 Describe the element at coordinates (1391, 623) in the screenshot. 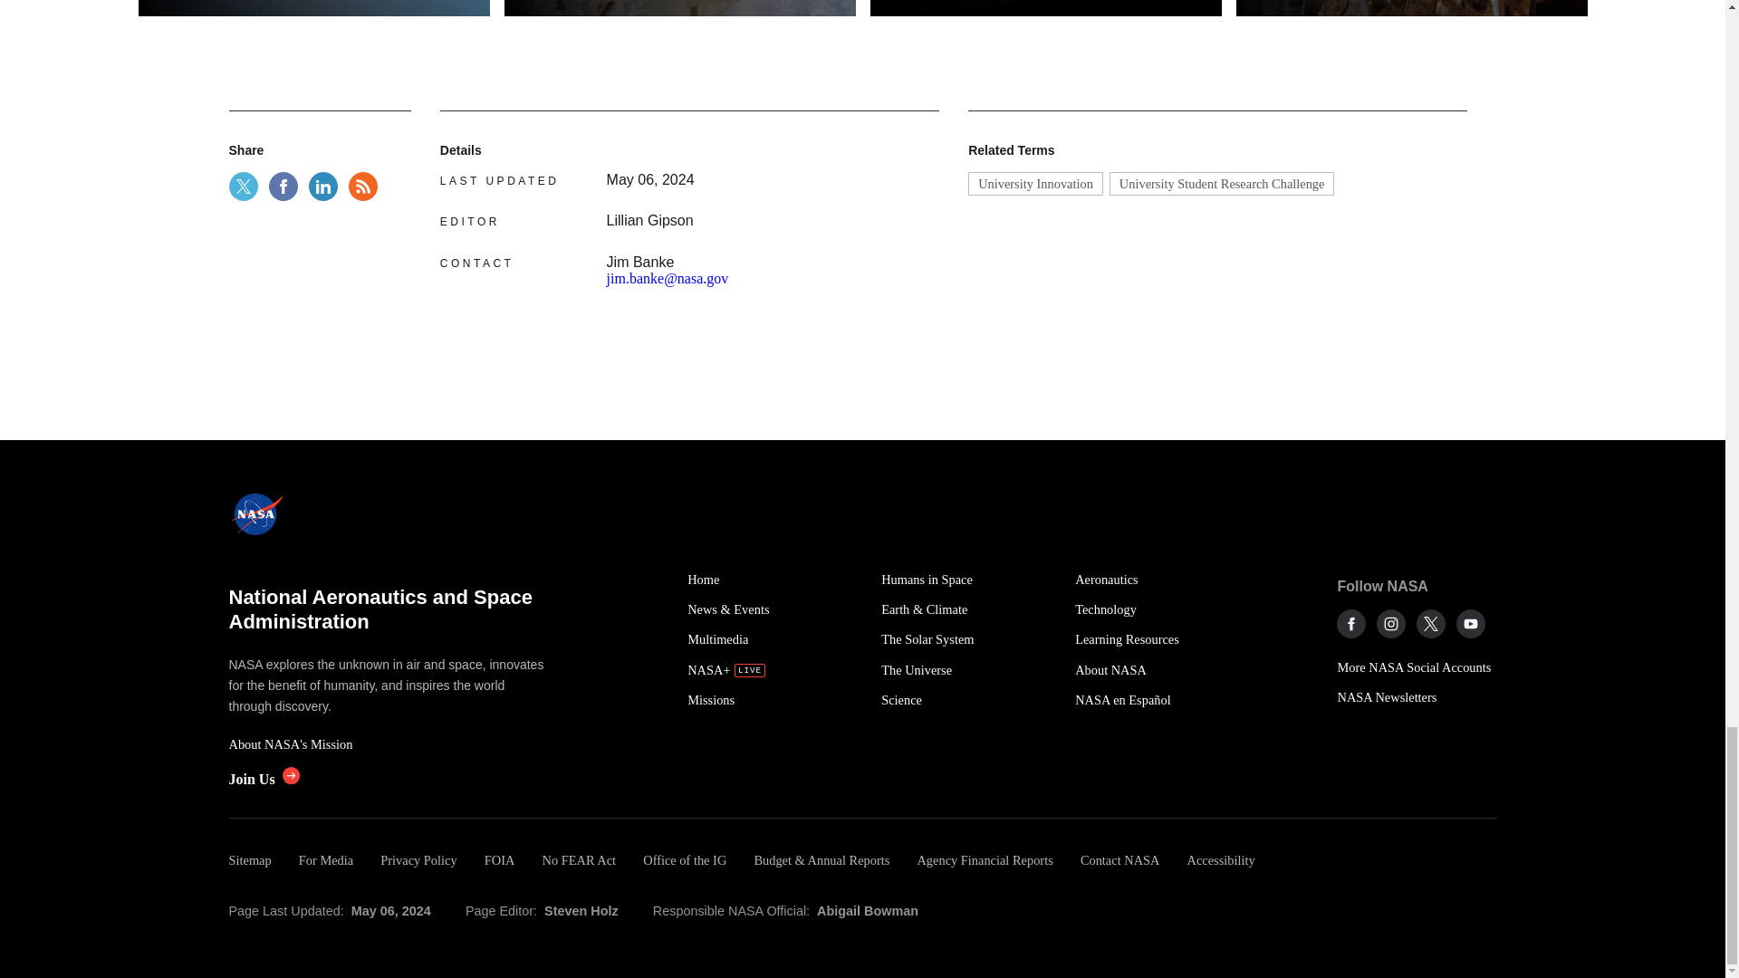

I see `NASA on Instagram` at that location.